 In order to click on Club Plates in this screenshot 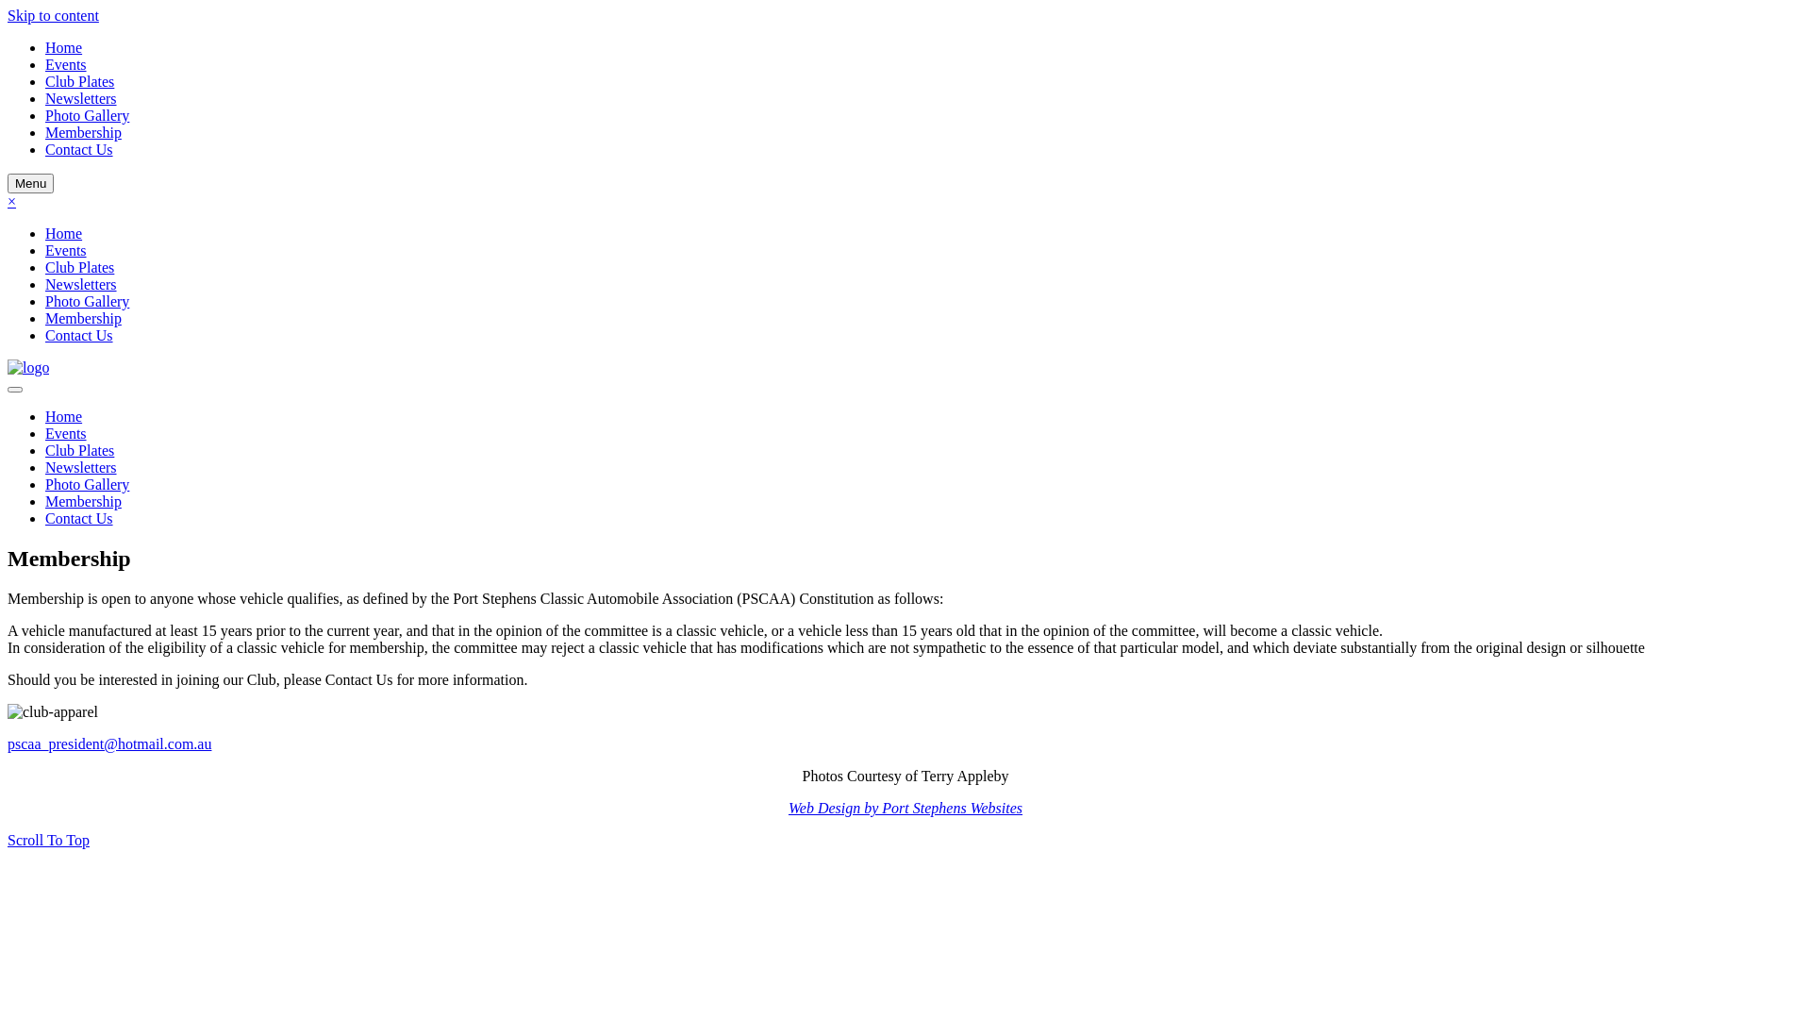, I will do `click(79, 451)`.